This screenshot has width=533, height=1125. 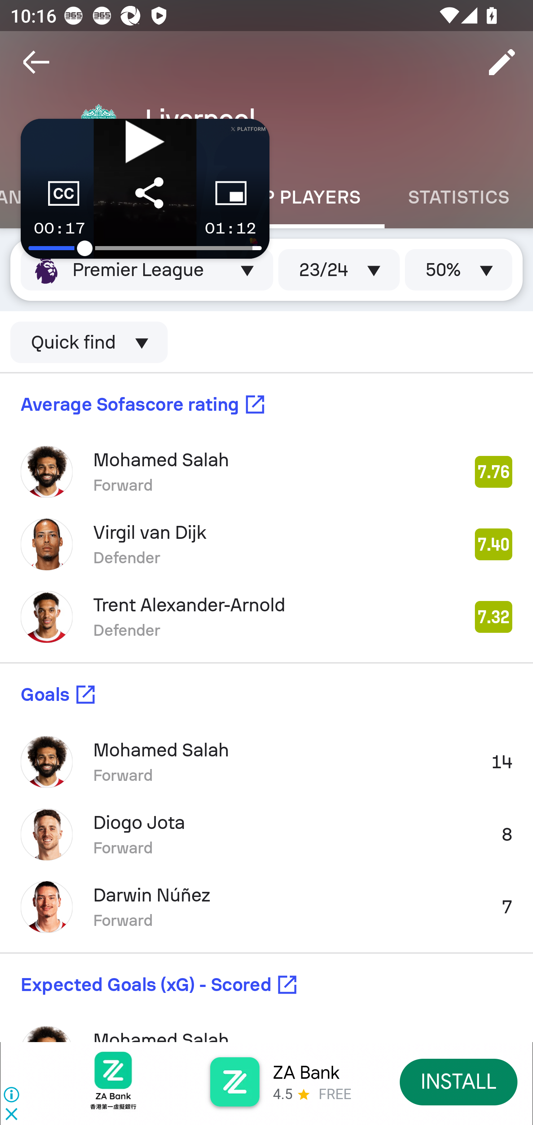 I want to click on Virgil van Dijk Defender 7.40, so click(x=266, y=544).